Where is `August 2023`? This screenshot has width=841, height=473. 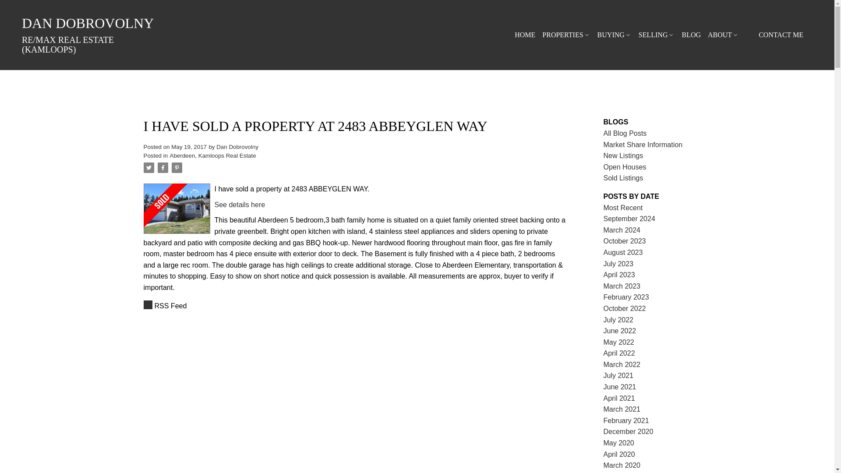
August 2023 is located at coordinates (623, 252).